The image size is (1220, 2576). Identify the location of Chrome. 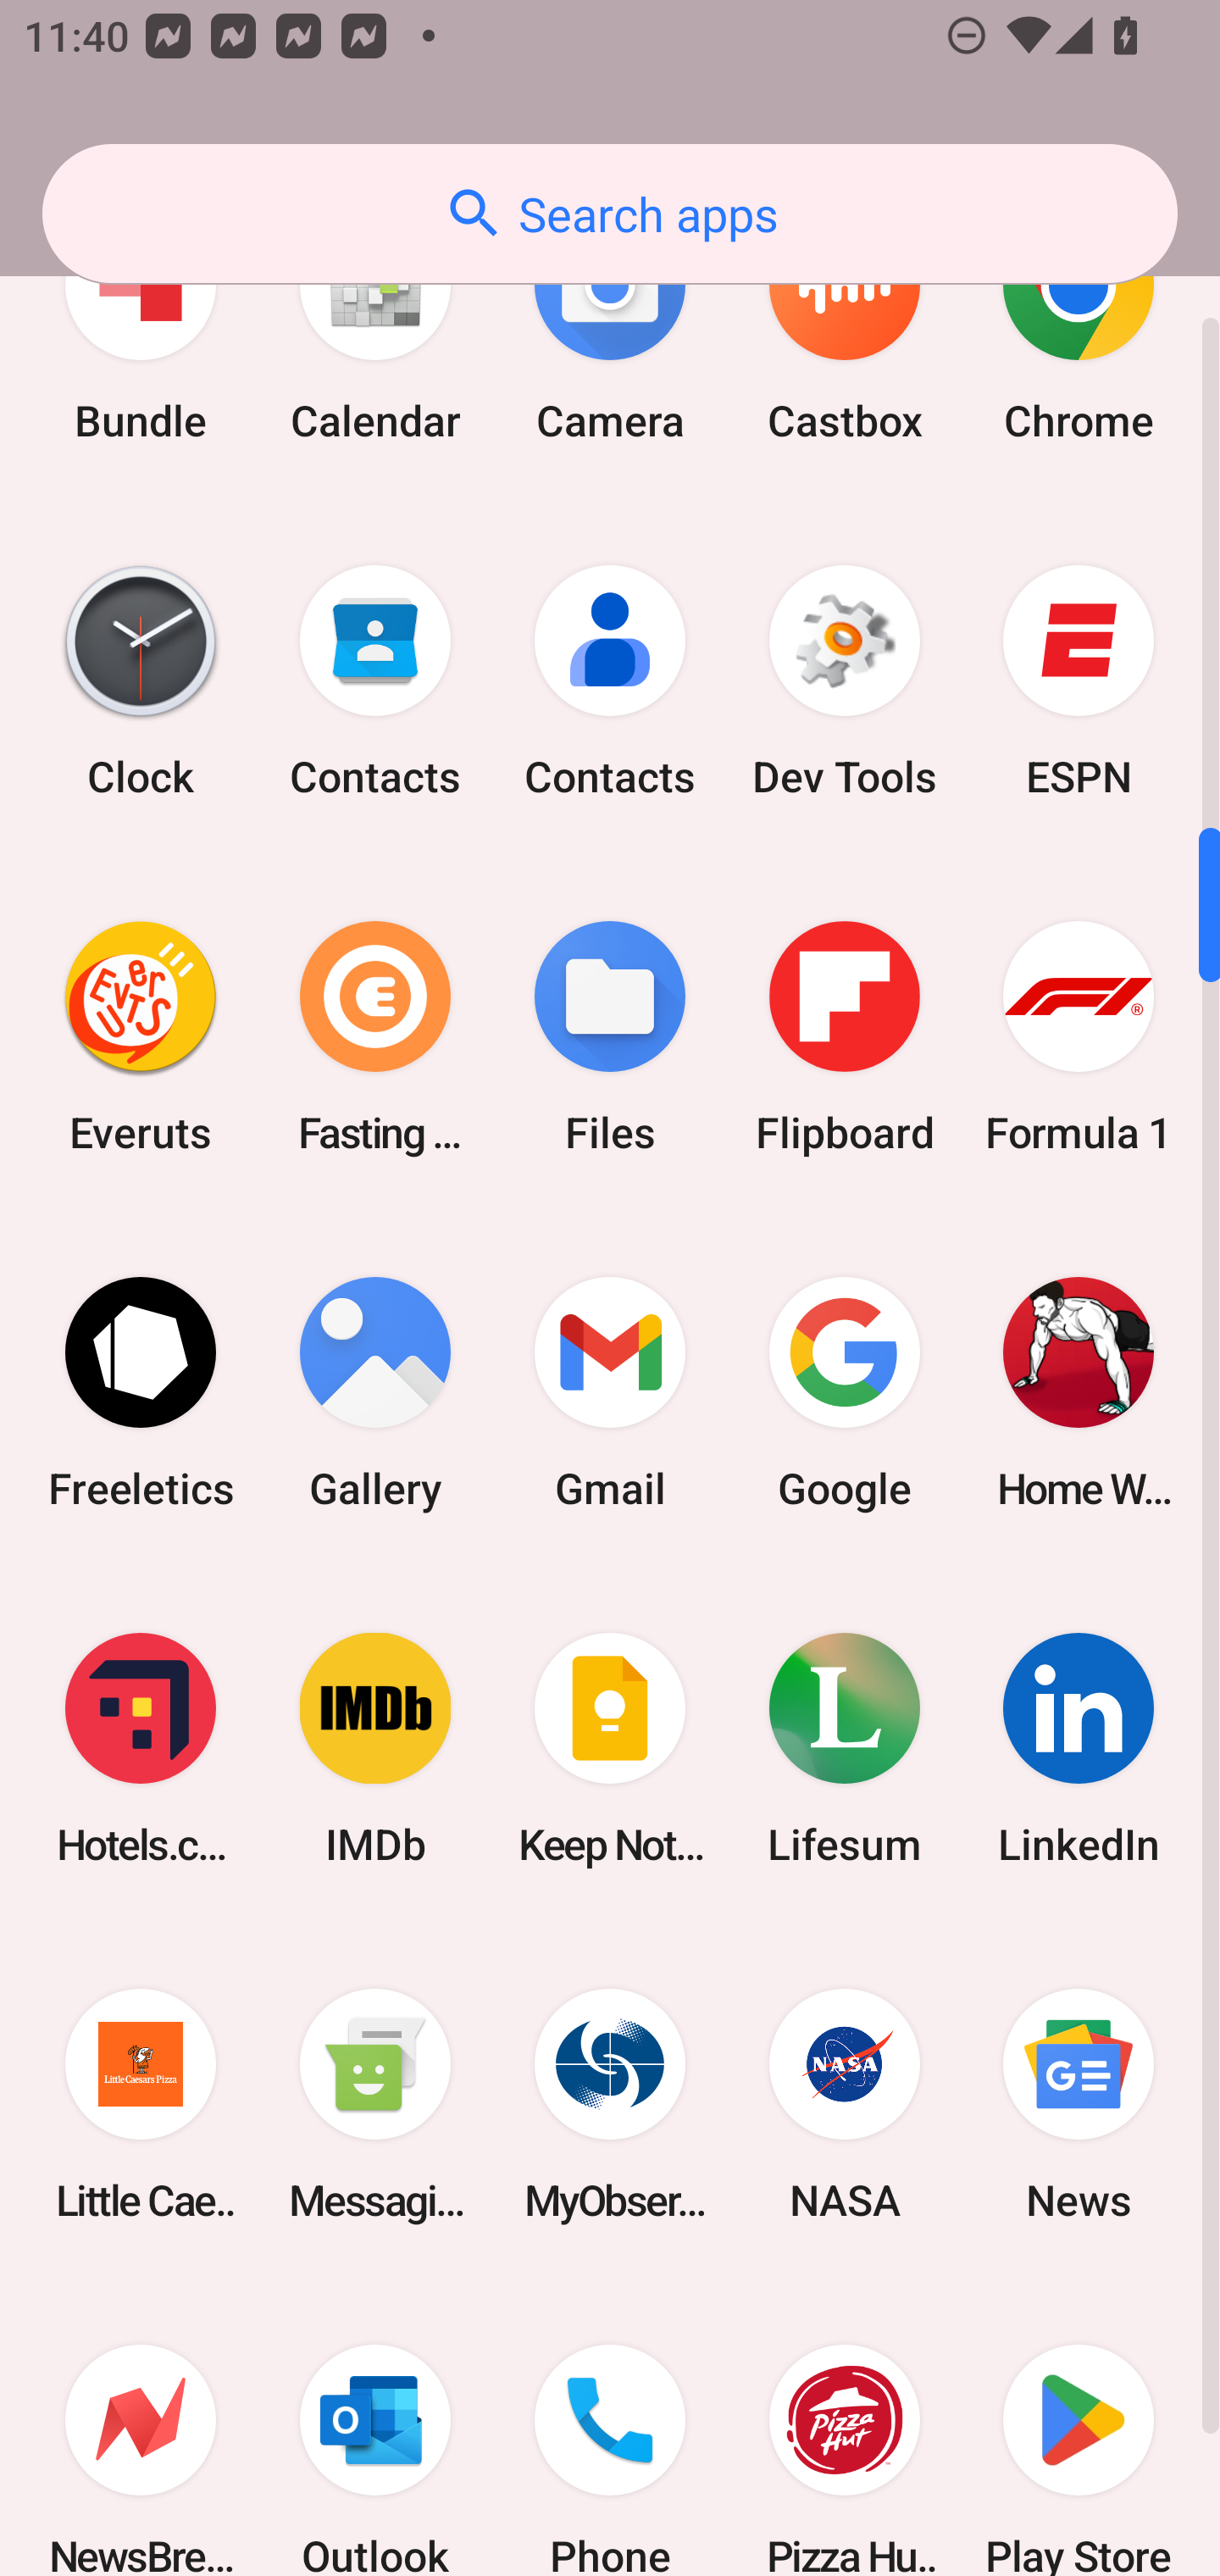
(1079, 336).